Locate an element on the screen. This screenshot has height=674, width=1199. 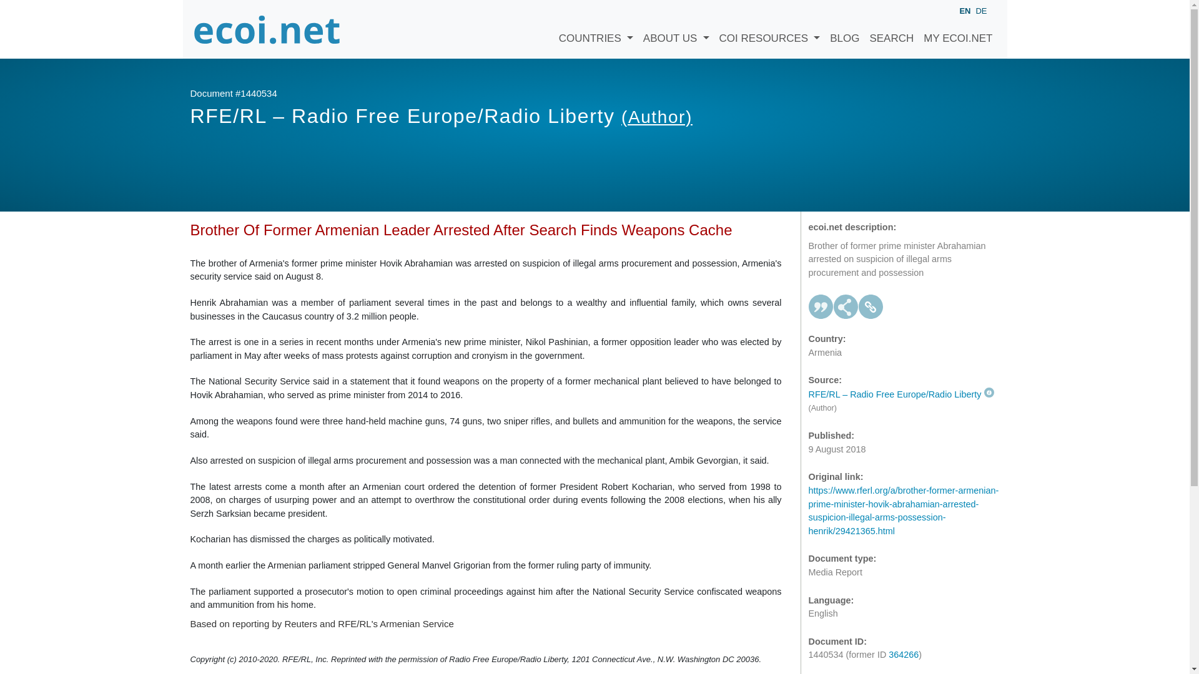
Permalink is located at coordinates (871, 306).